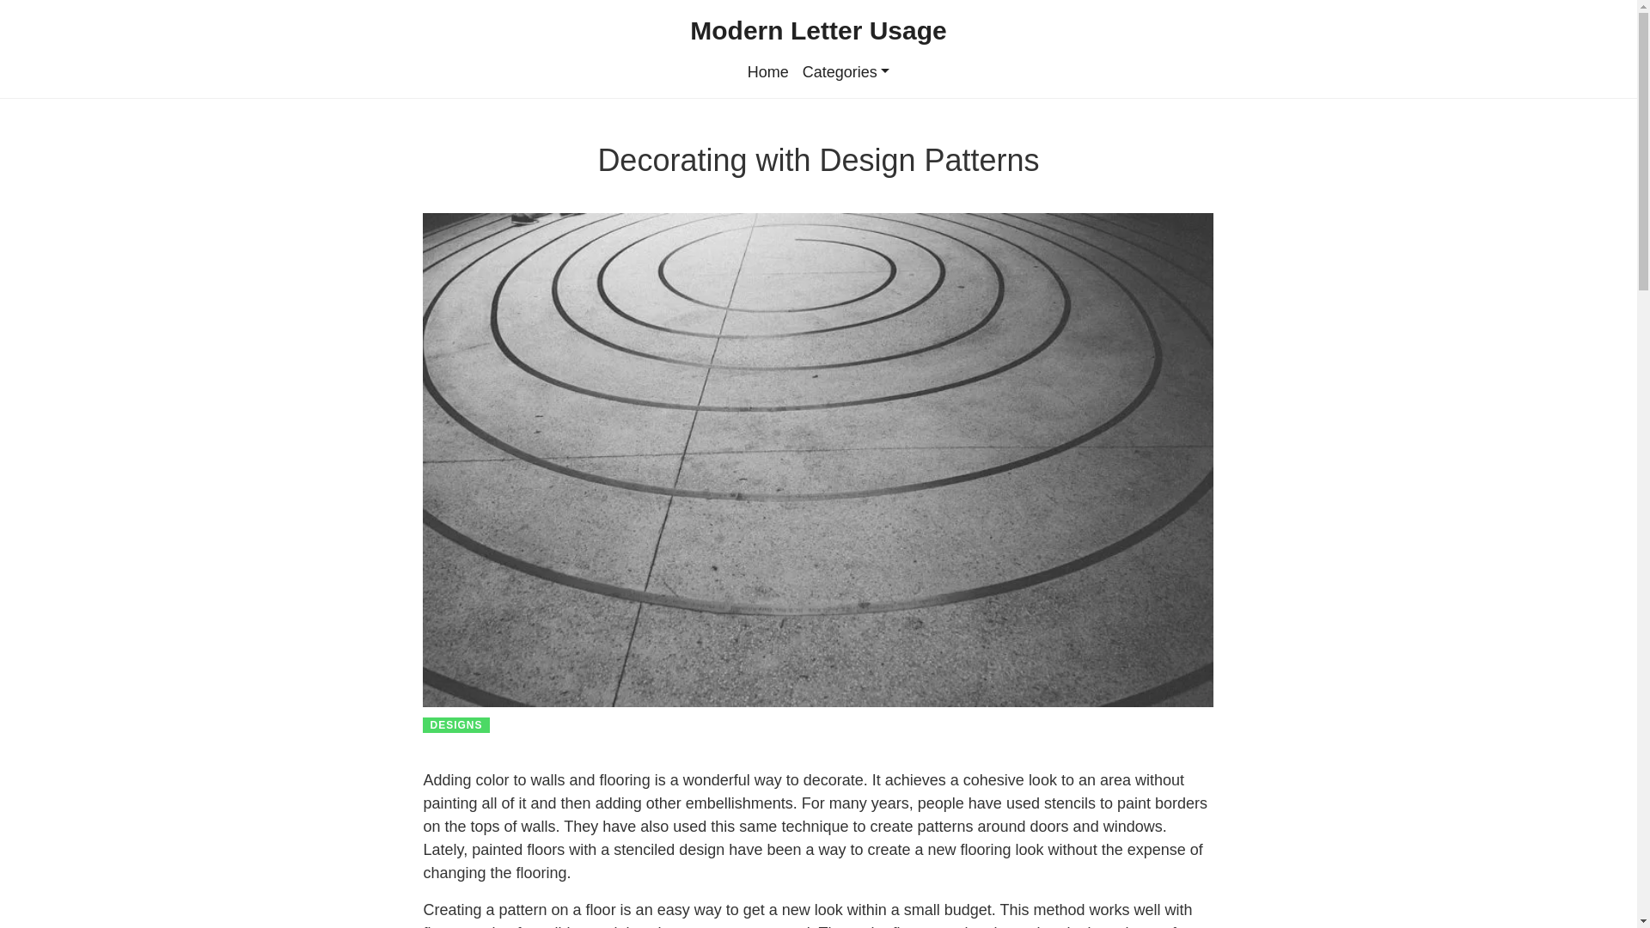 The width and height of the screenshot is (1650, 928). I want to click on Modern Letter Usage, so click(817, 29).